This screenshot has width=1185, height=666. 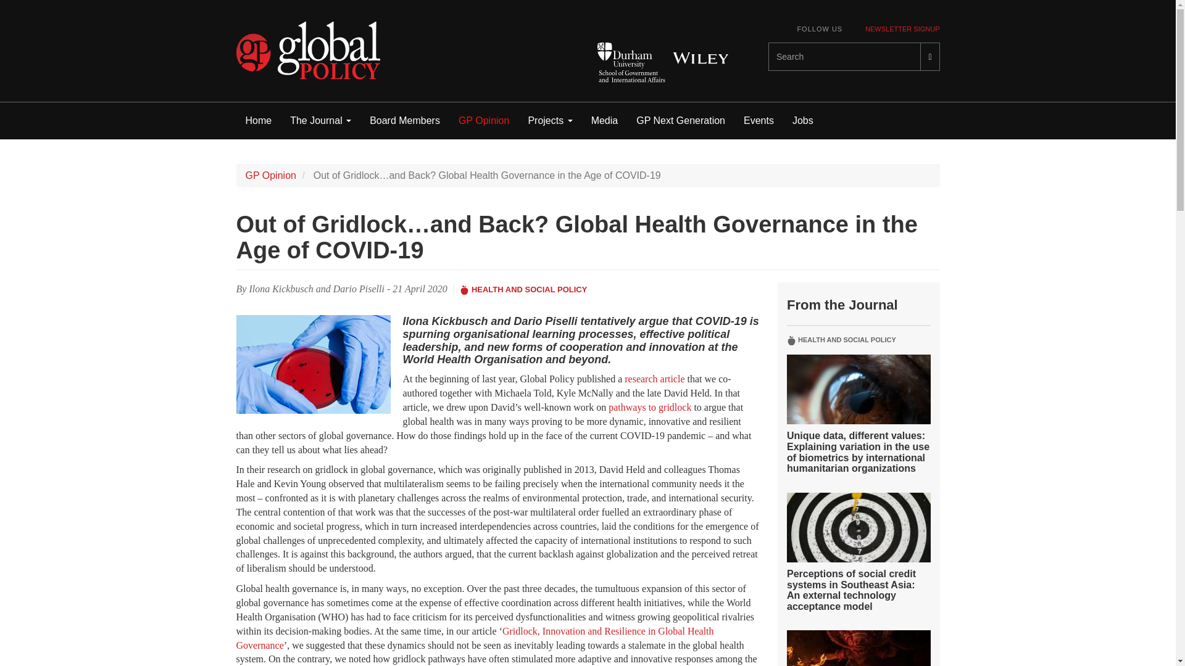 I want to click on Global Policy Journal, so click(x=307, y=51).